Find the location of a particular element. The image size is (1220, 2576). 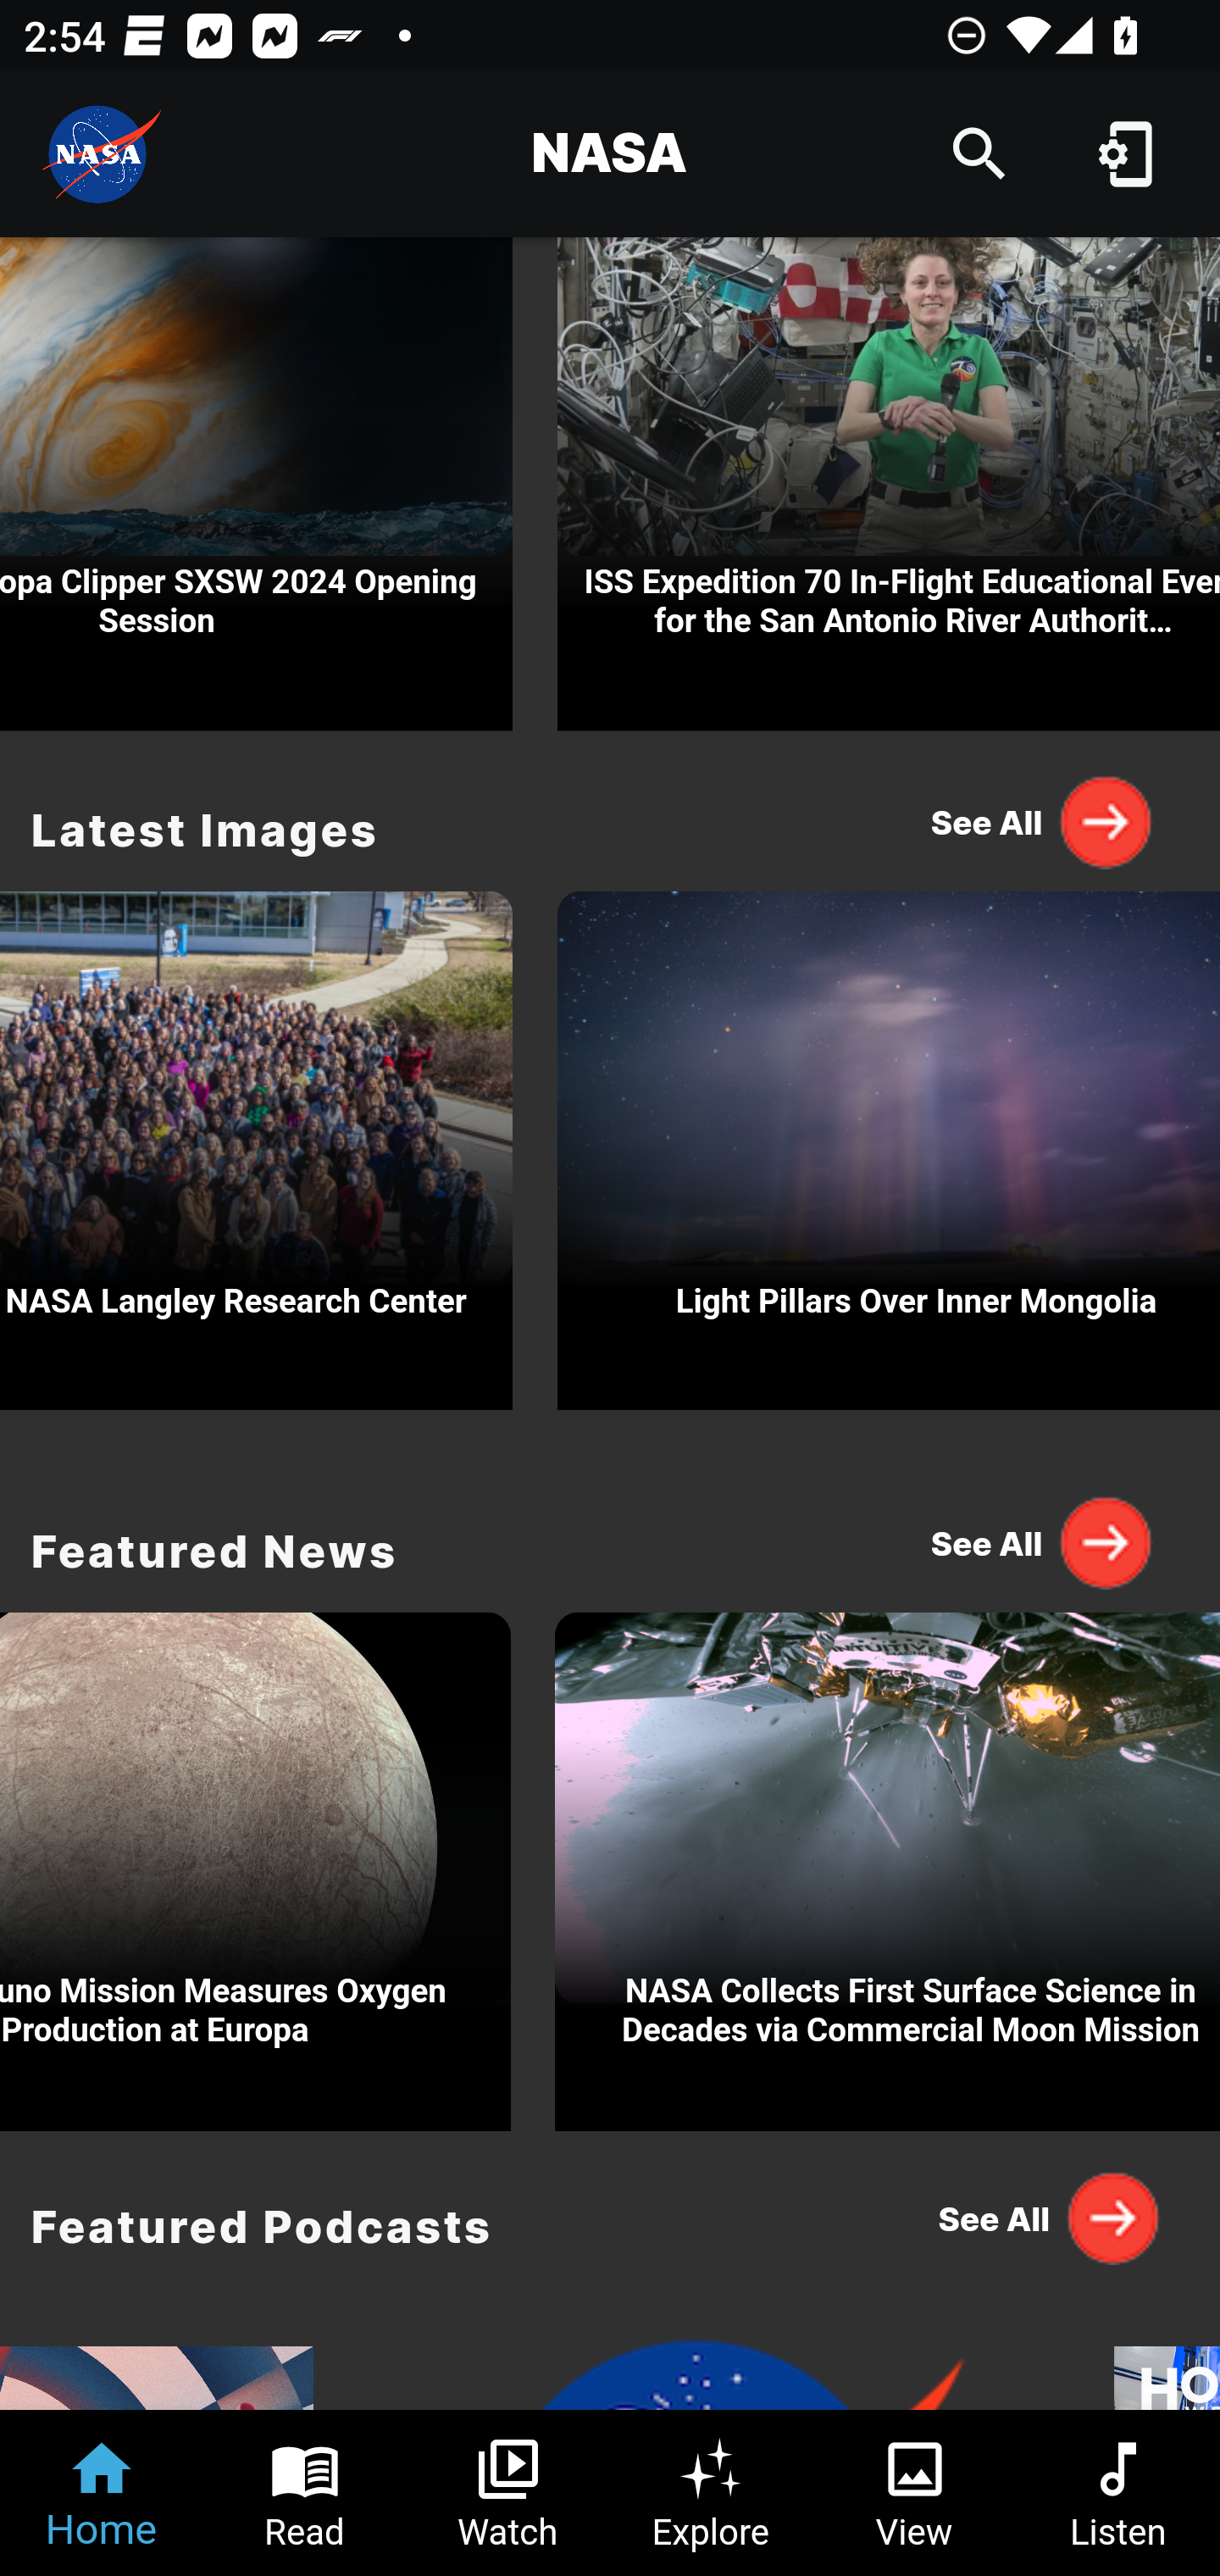

Read
Tab 2 of 6 is located at coordinates (305, 2493).